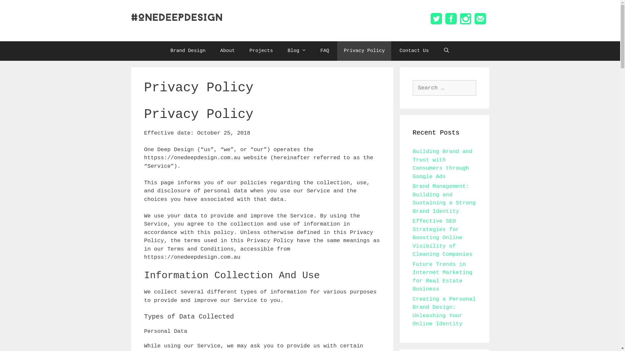 The height and width of the screenshot is (351, 625). Describe the element at coordinates (443, 277) in the screenshot. I see `Future Trends in Internet Marketing for Real Estate Business` at that location.